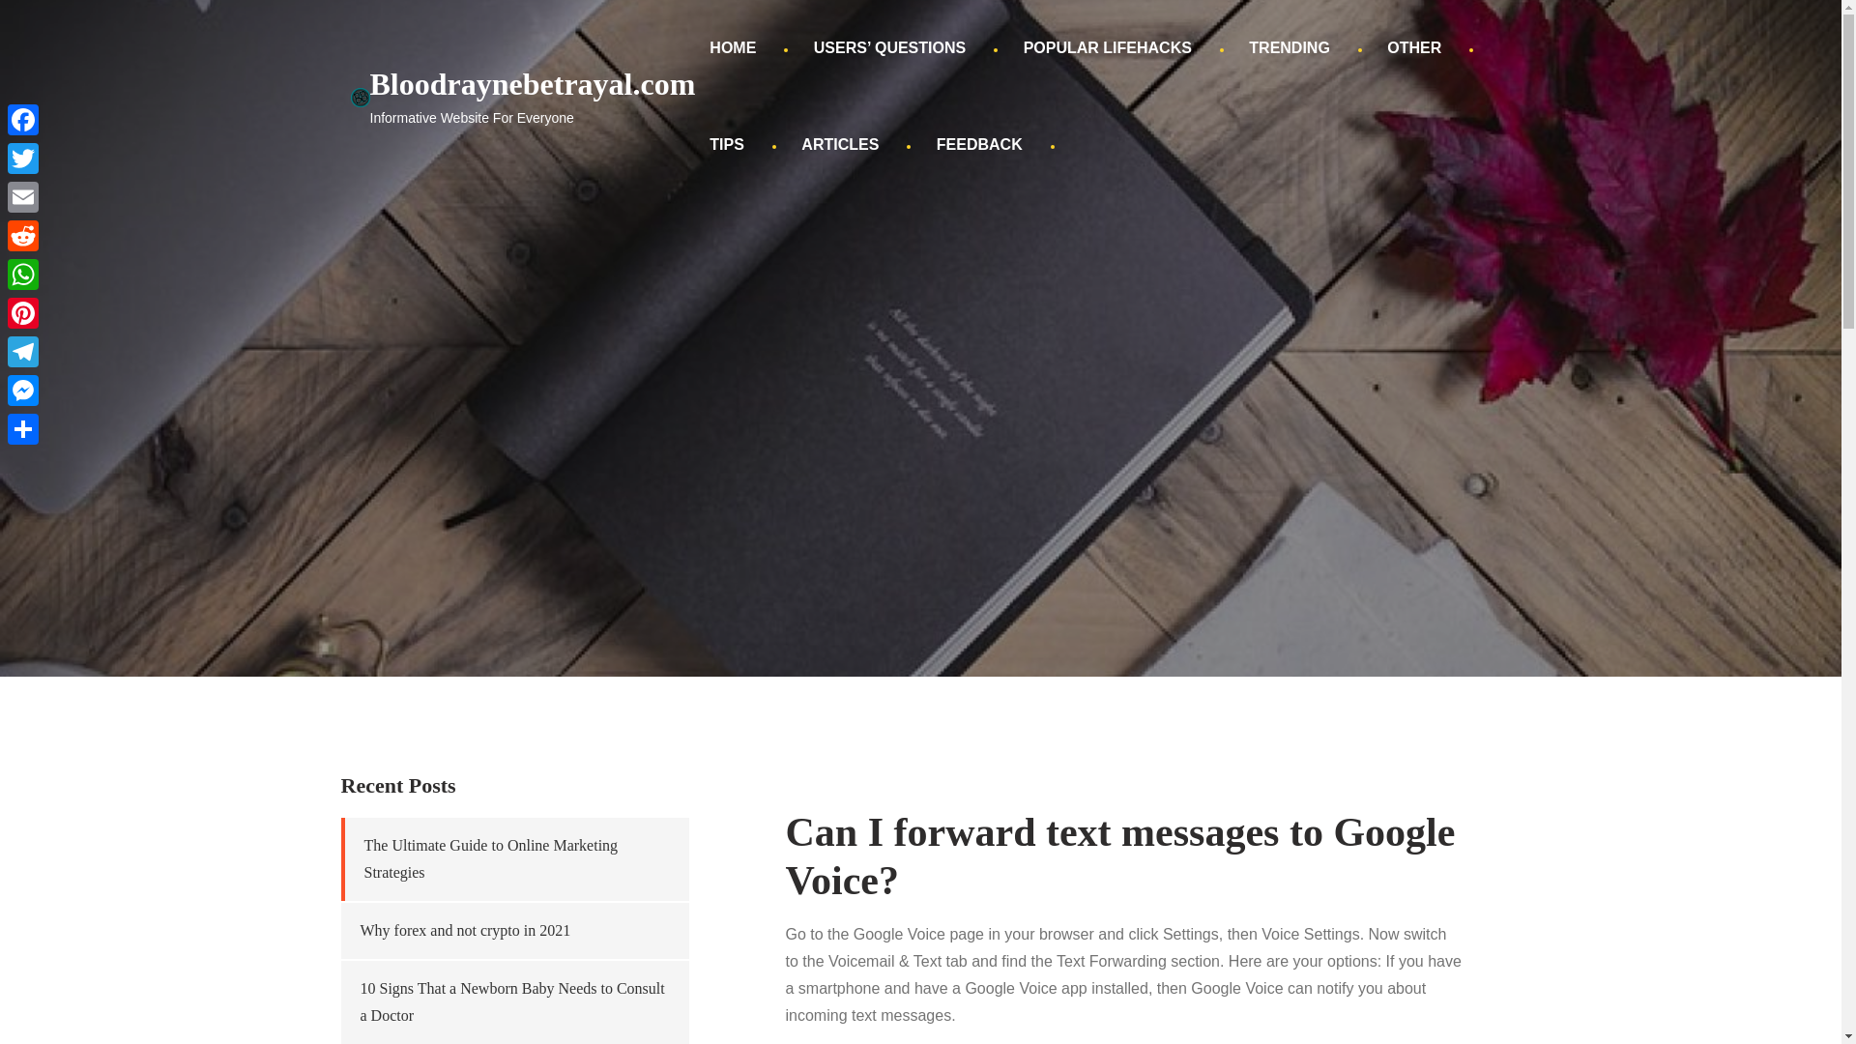 The height and width of the screenshot is (1044, 1856). I want to click on 10 Signs That a Newborn Baby Needs to Consult a Doctor, so click(512, 1001).